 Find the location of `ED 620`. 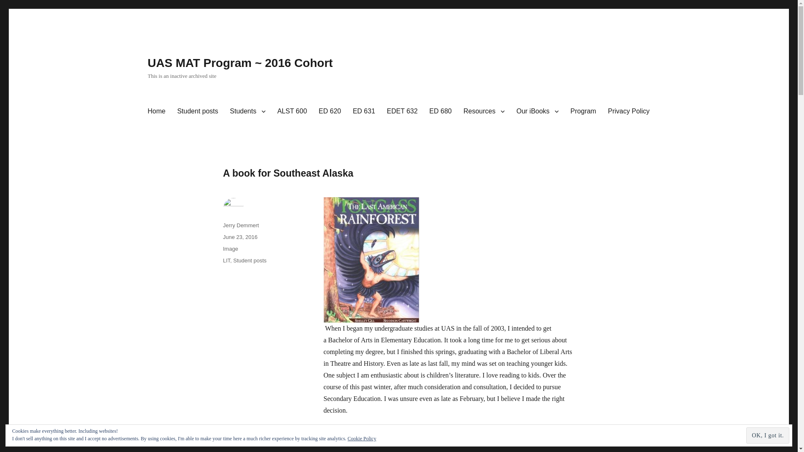

ED 620 is located at coordinates (329, 111).